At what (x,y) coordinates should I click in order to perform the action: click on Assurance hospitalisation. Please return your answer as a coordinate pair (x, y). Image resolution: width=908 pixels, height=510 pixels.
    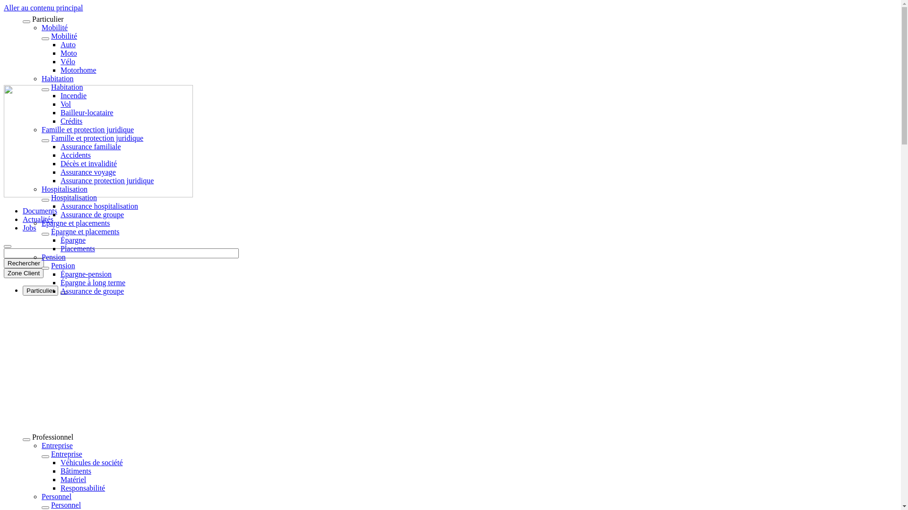
    Looking at the image, I should click on (99, 206).